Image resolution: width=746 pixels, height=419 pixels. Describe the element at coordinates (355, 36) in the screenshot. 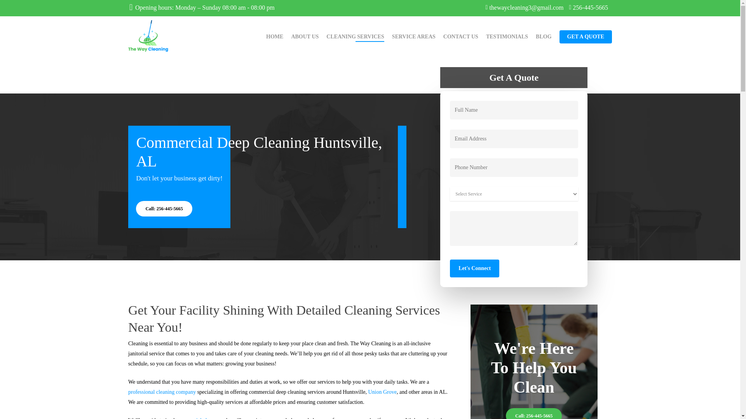

I see `CLEANING SERVICES` at that location.